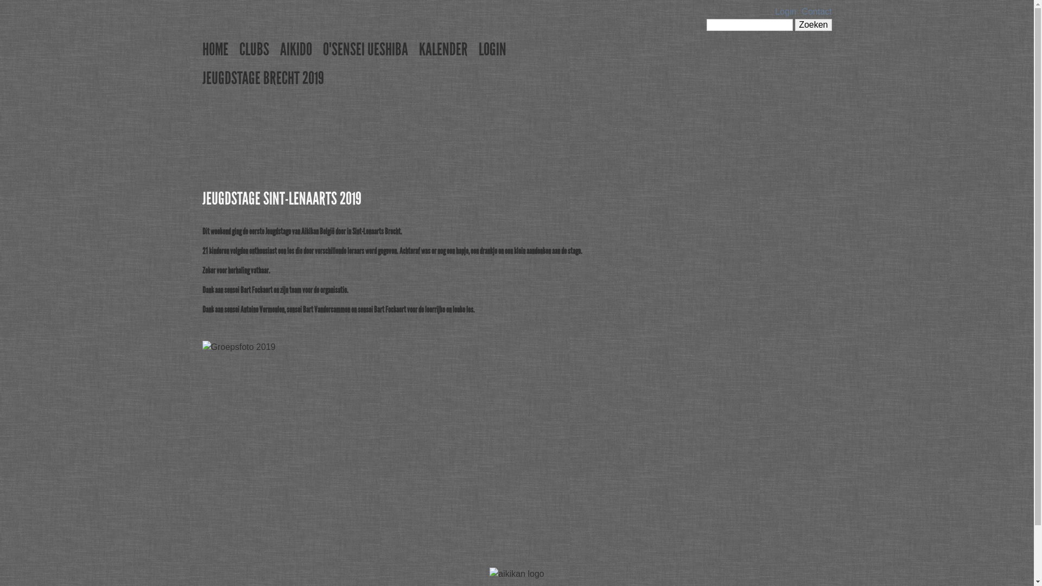 The height and width of the screenshot is (586, 1042). I want to click on CLUBS, so click(254, 50).